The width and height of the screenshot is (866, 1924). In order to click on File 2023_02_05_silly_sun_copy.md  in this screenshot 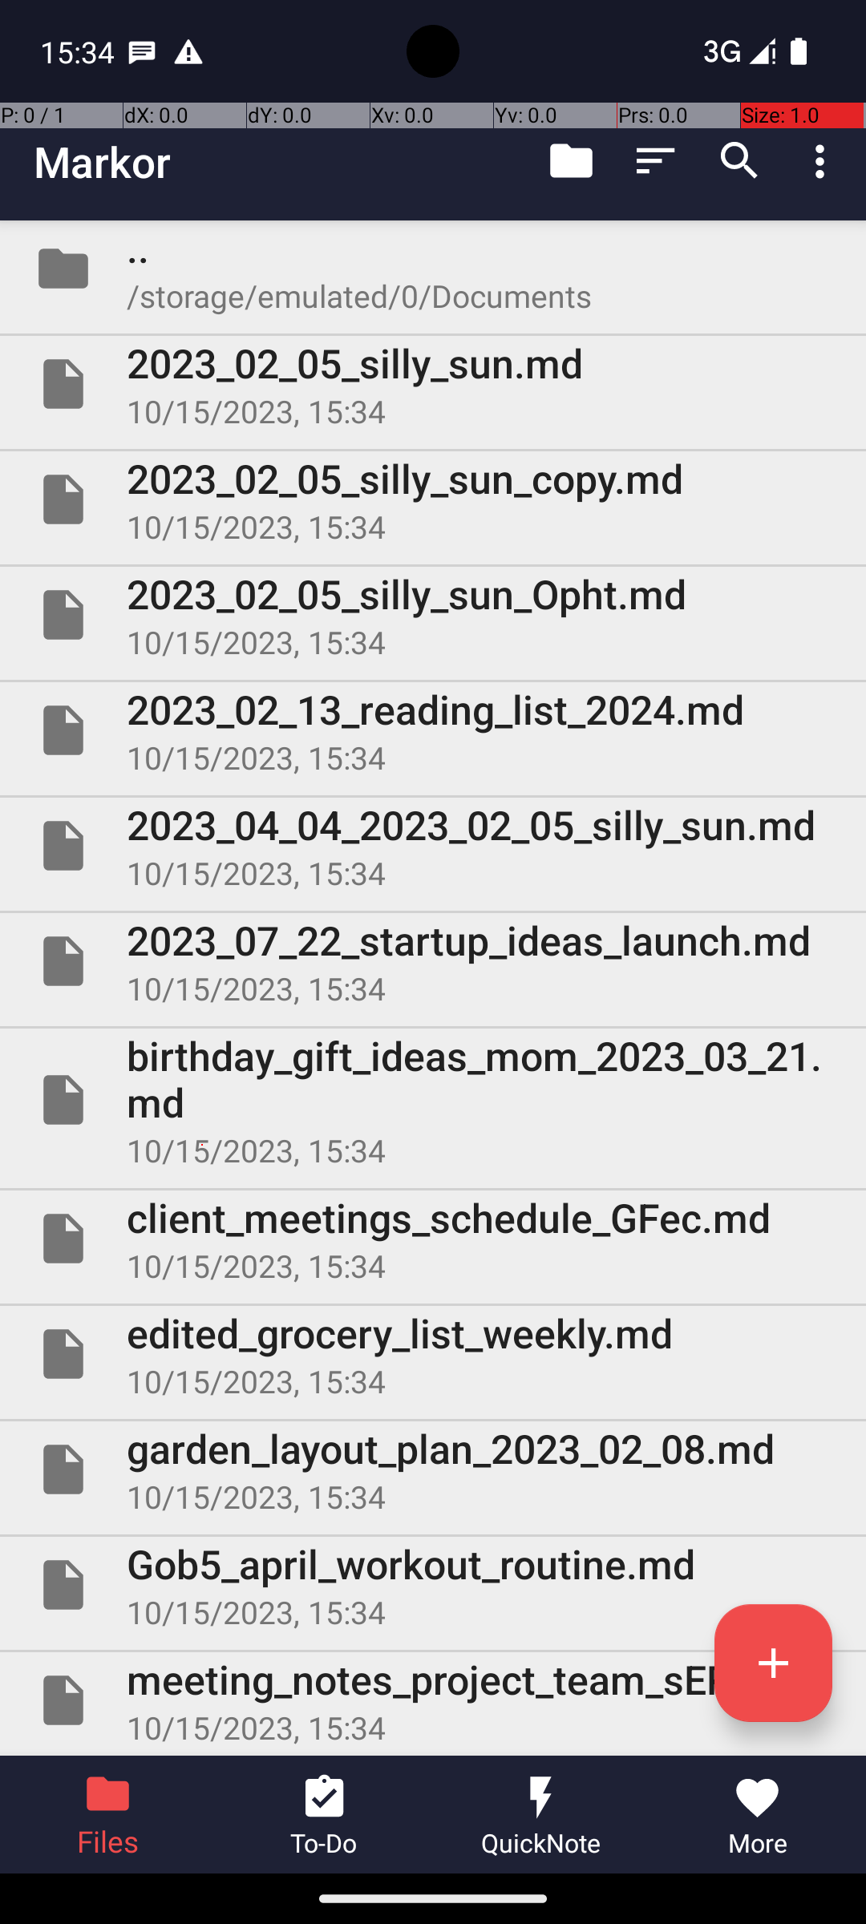, I will do `click(433, 499)`.